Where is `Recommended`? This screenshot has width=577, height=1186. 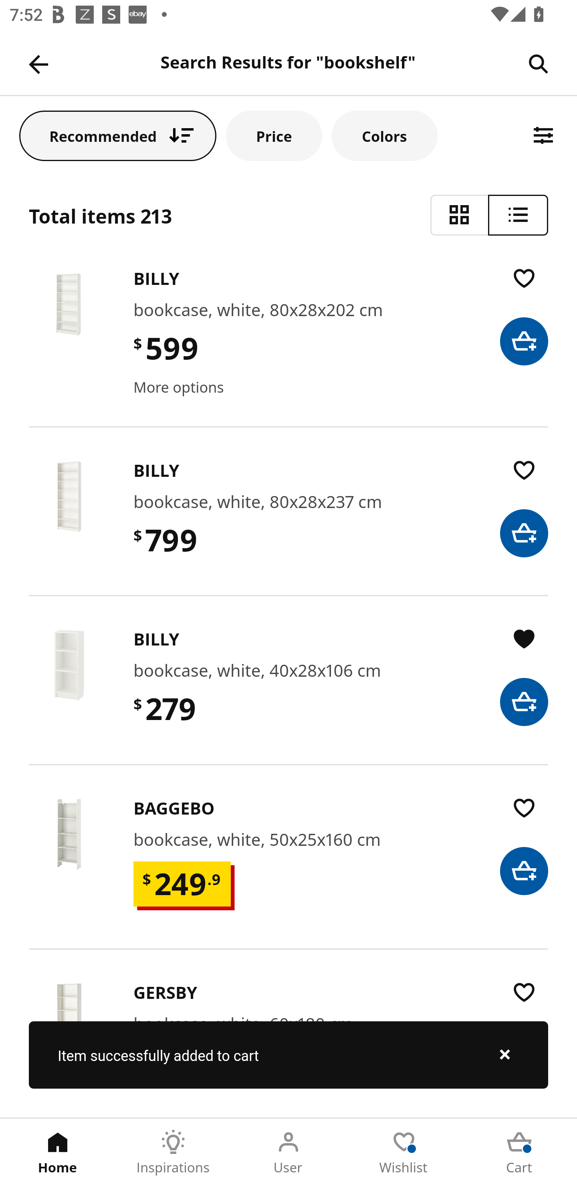
Recommended is located at coordinates (118, 135).